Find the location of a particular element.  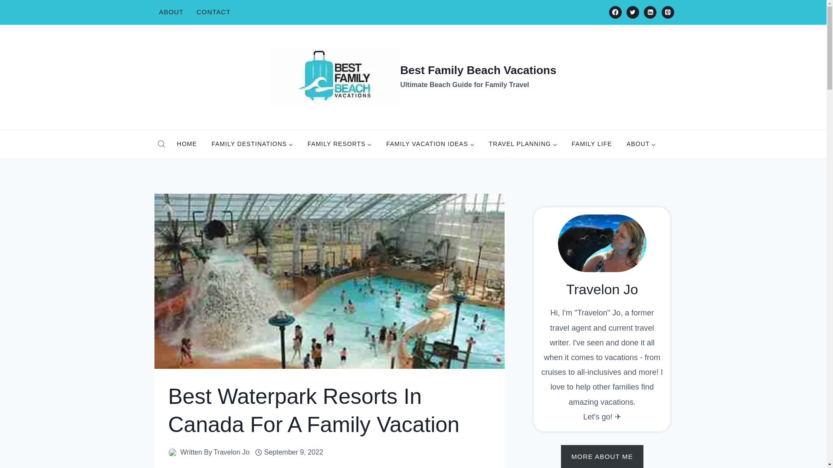

FAMILY DESTINATIONS is located at coordinates (252, 144).